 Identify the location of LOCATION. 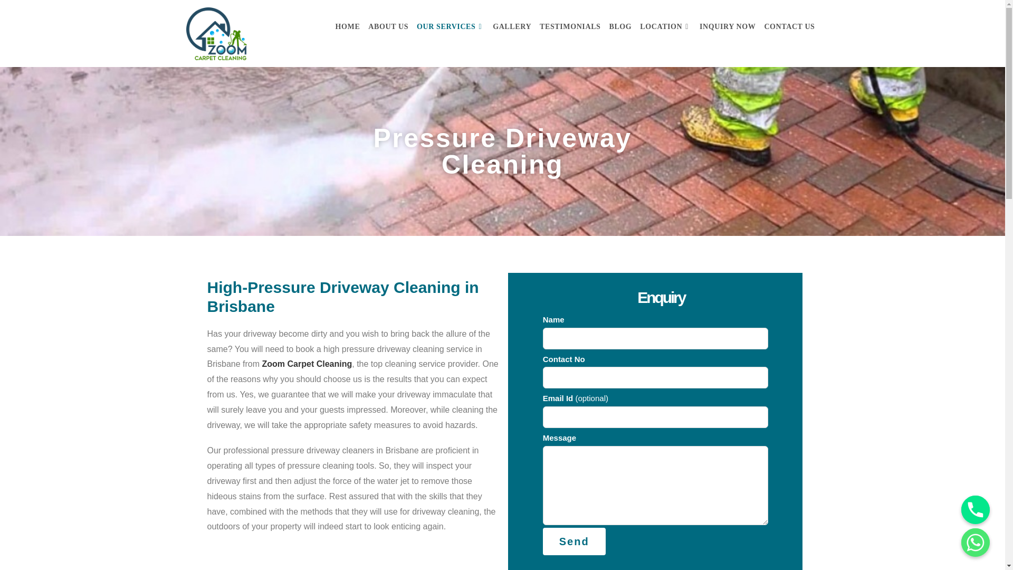
(665, 26).